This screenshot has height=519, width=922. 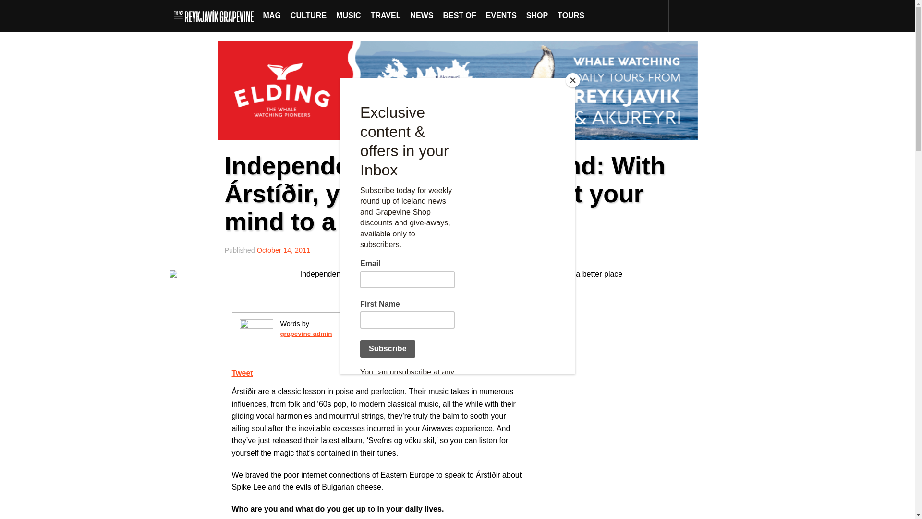 I want to click on Posts by grapevine-admin, so click(x=306, y=334).